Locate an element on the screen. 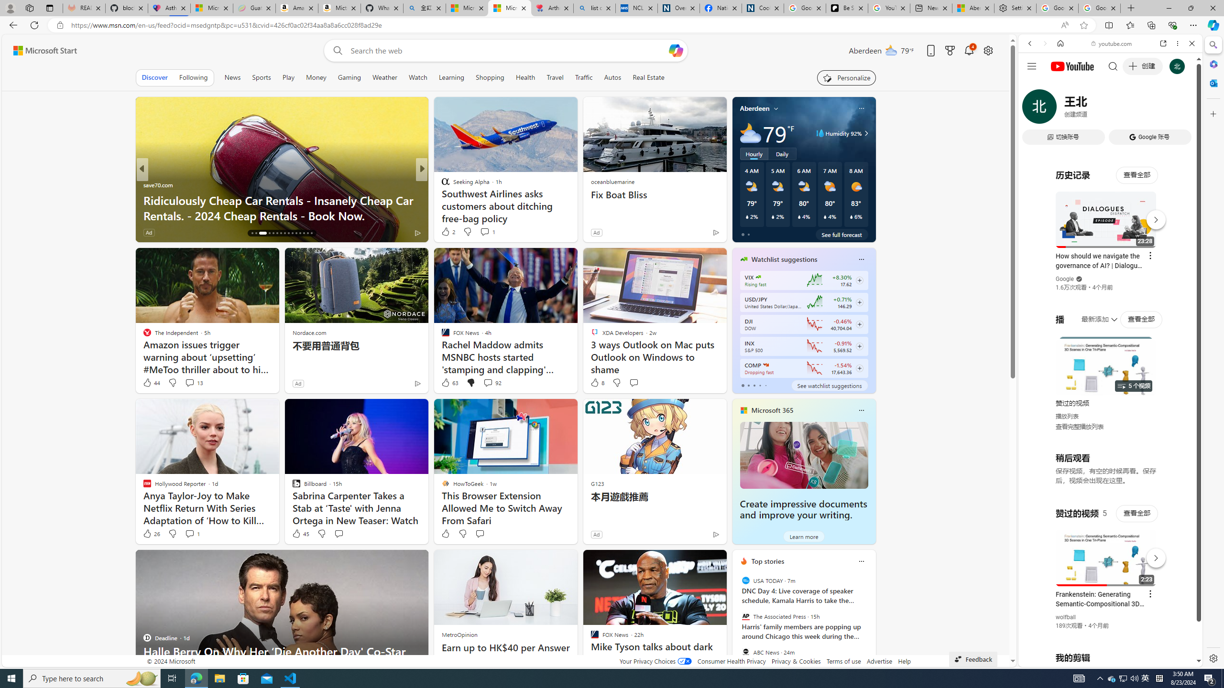 This screenshot has height=688, width=1224. next is located at coordinates (871, 623).